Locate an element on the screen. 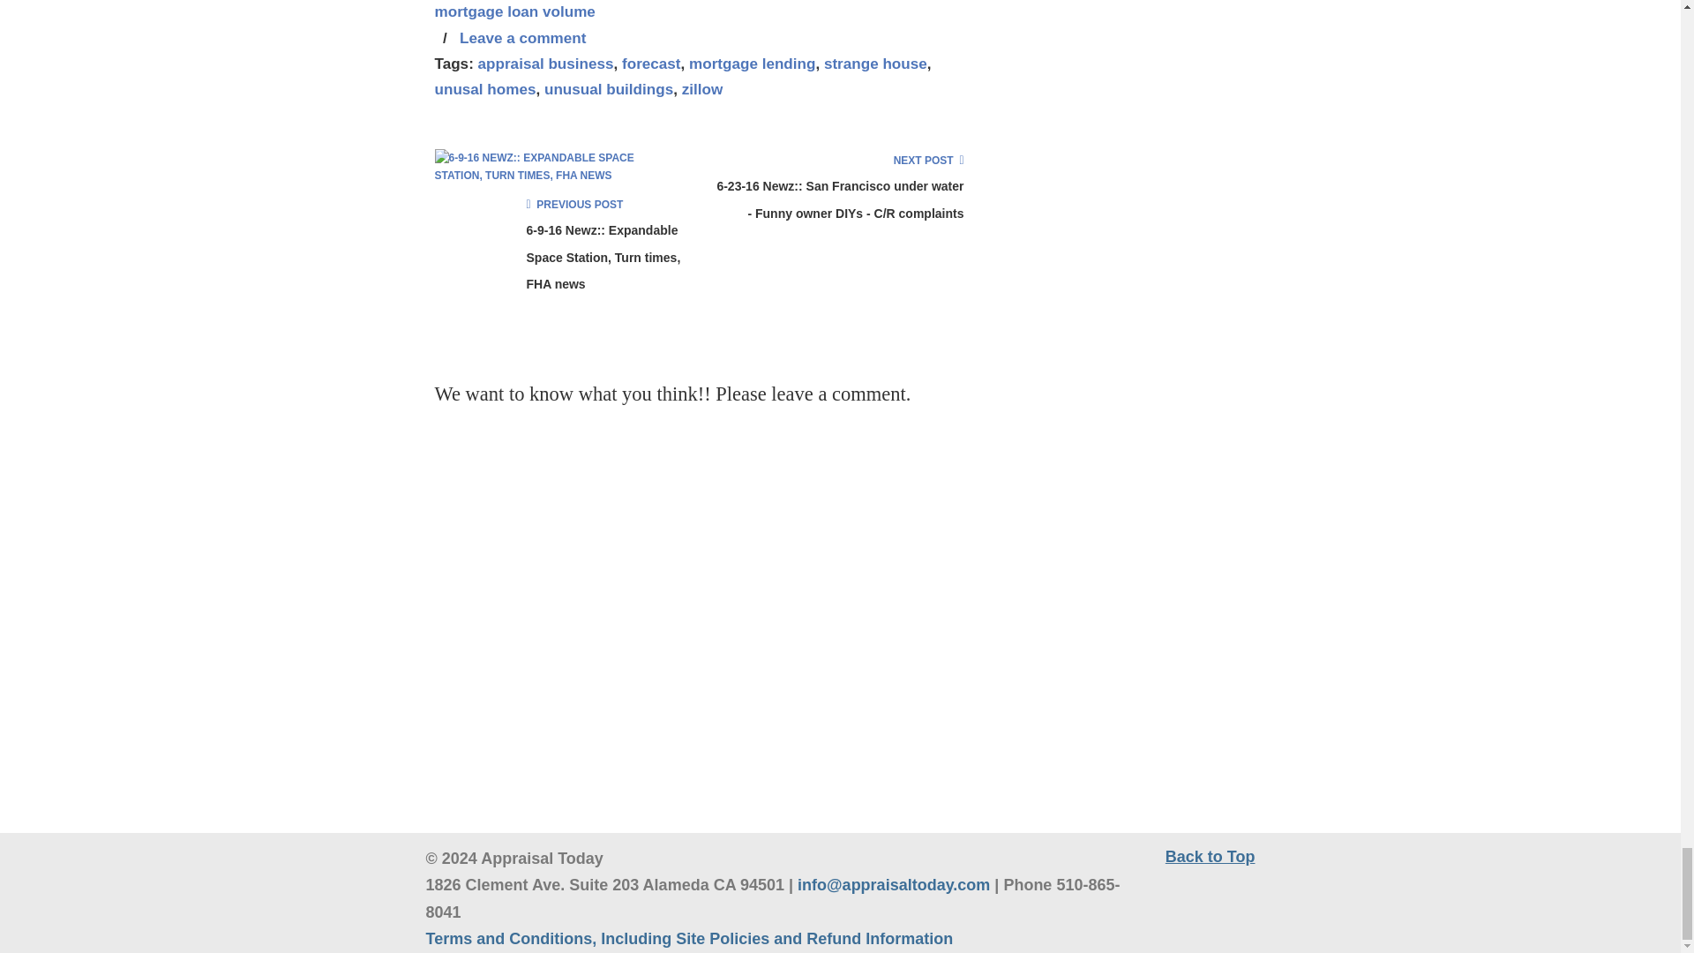 The width and height of the screenshot is (1694, 953). unusal homes is located at coordinates (483, 89).